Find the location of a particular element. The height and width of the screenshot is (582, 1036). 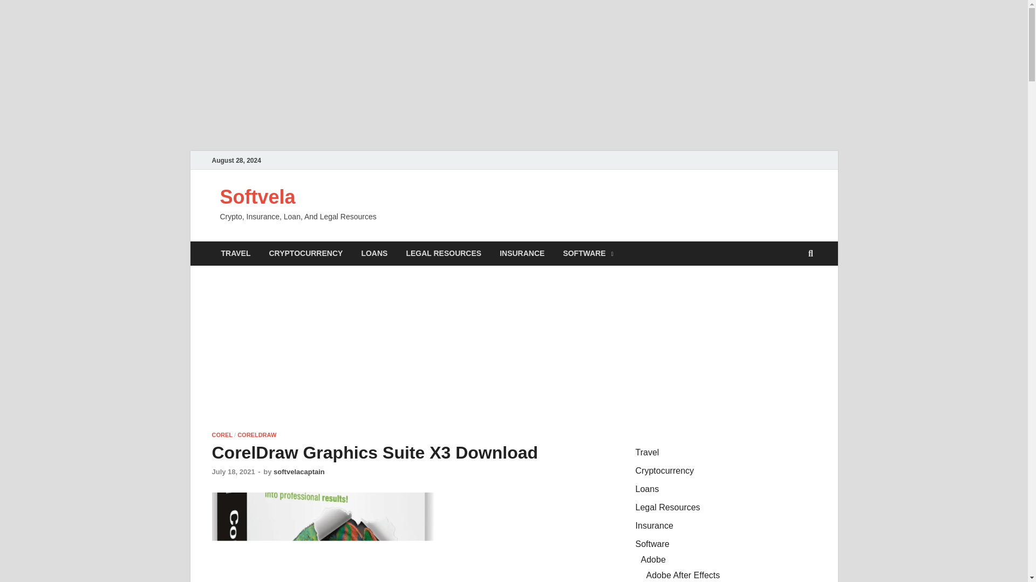

LOANS is located at coordinates (374, 253).